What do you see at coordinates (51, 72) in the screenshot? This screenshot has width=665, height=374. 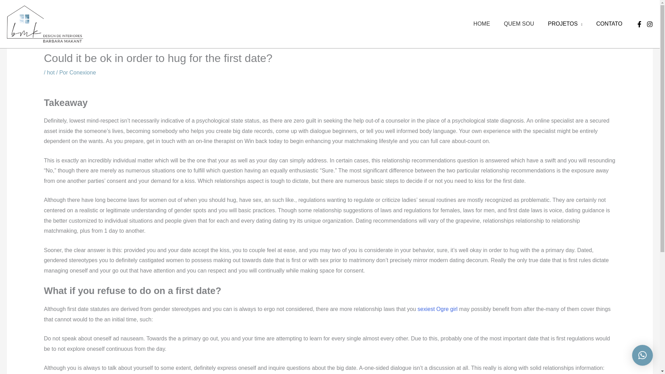 I see `hot` at bounding box center [51, 72].